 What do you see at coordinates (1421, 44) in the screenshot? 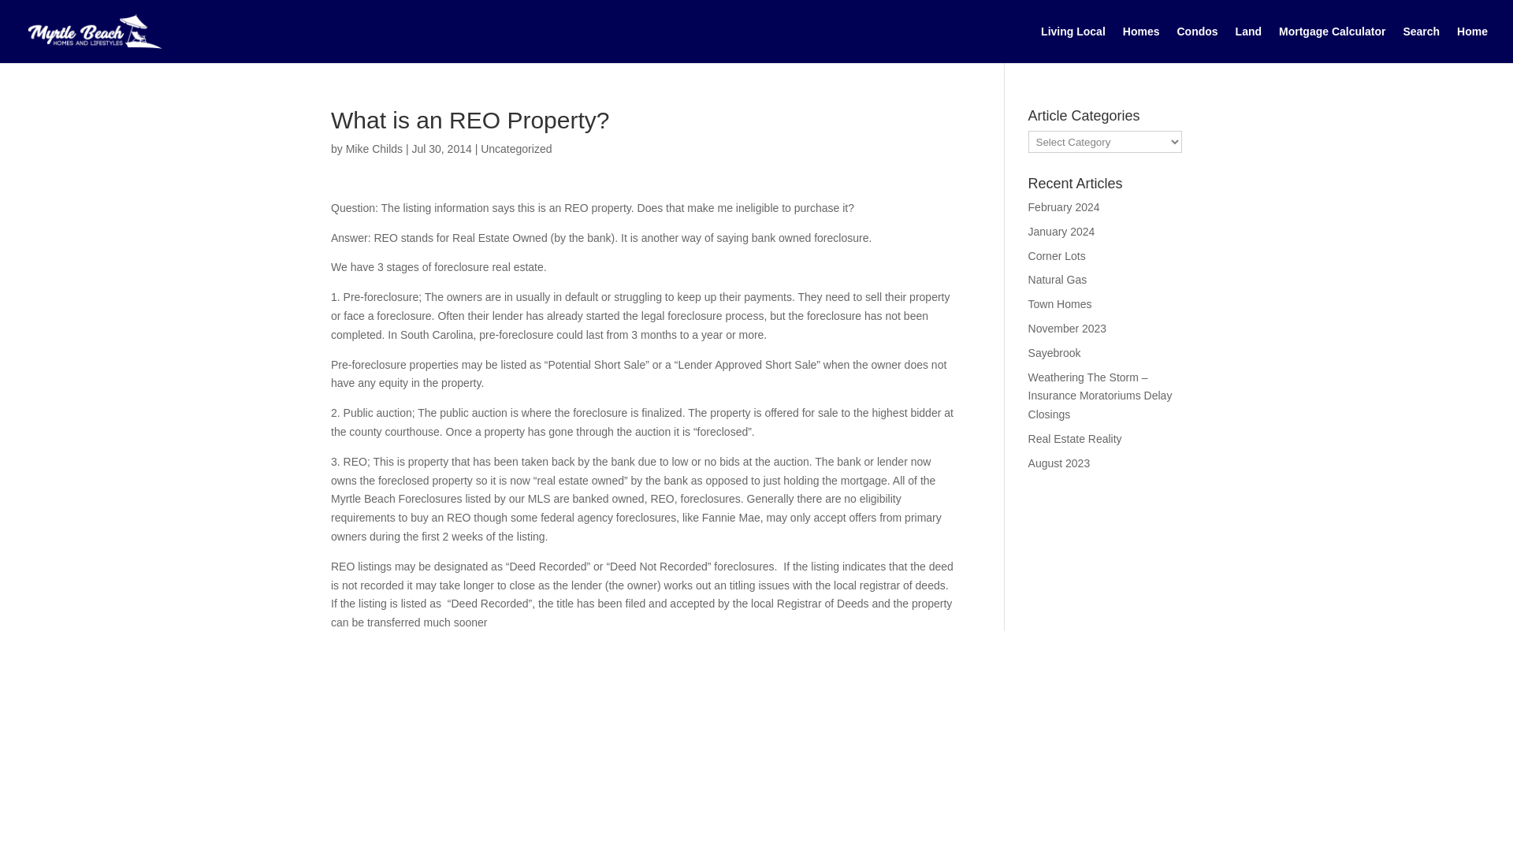
I see `Search All Homes and Condos for Sale` at bounding box center [1421, 44].